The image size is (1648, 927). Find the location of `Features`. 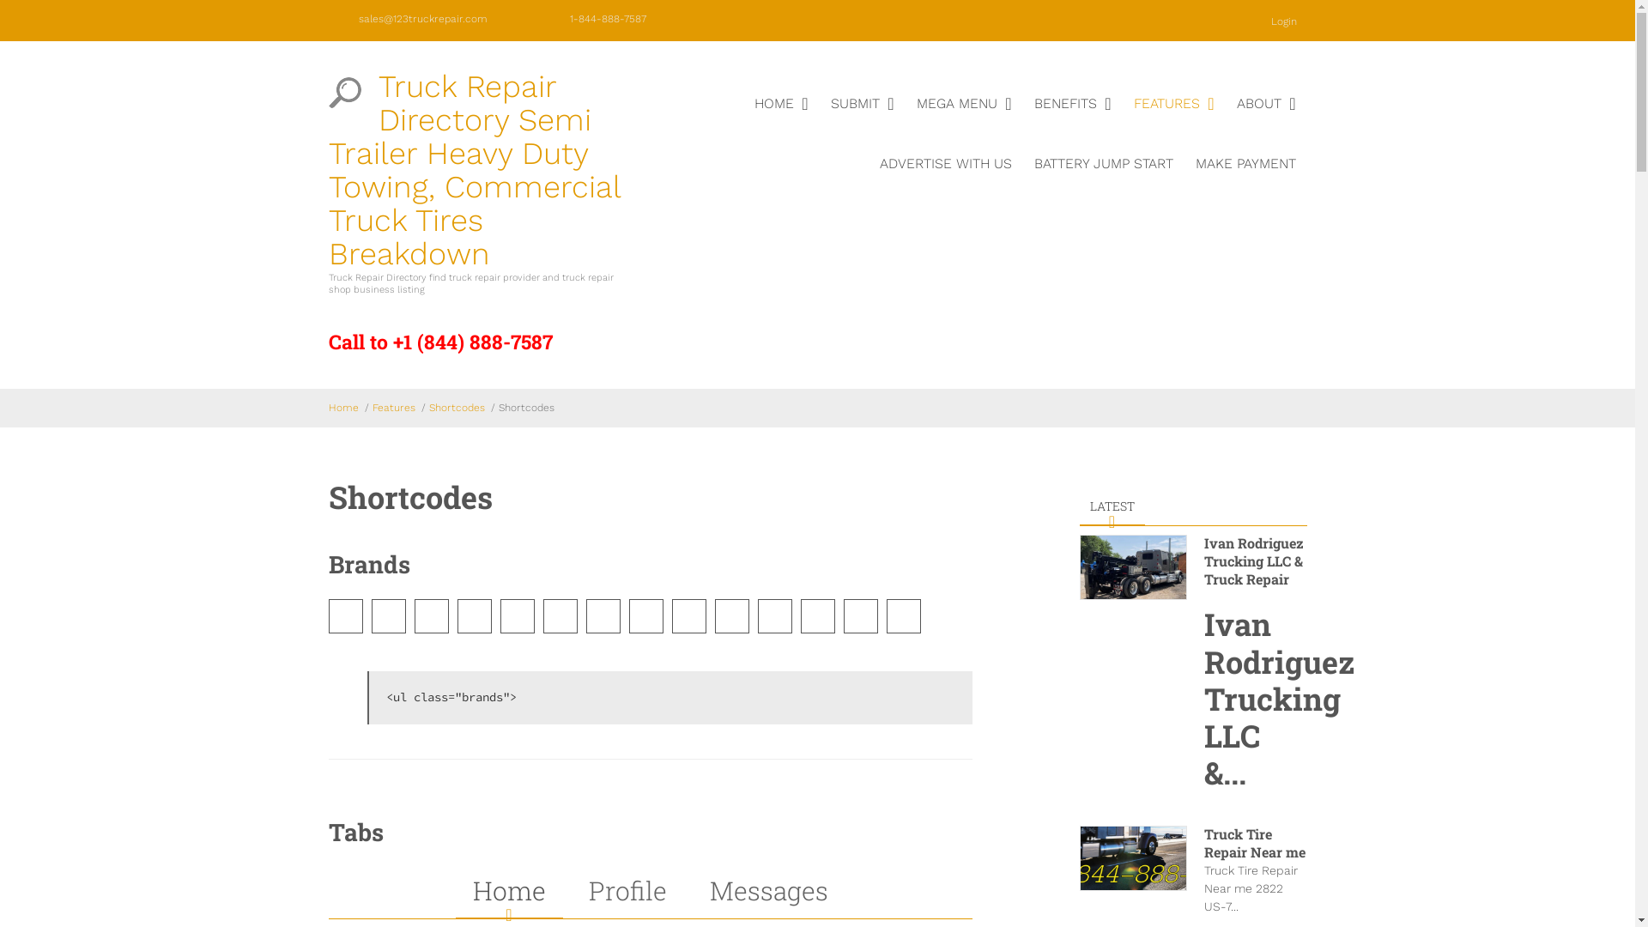

Features is located at coordinates (394, 408).